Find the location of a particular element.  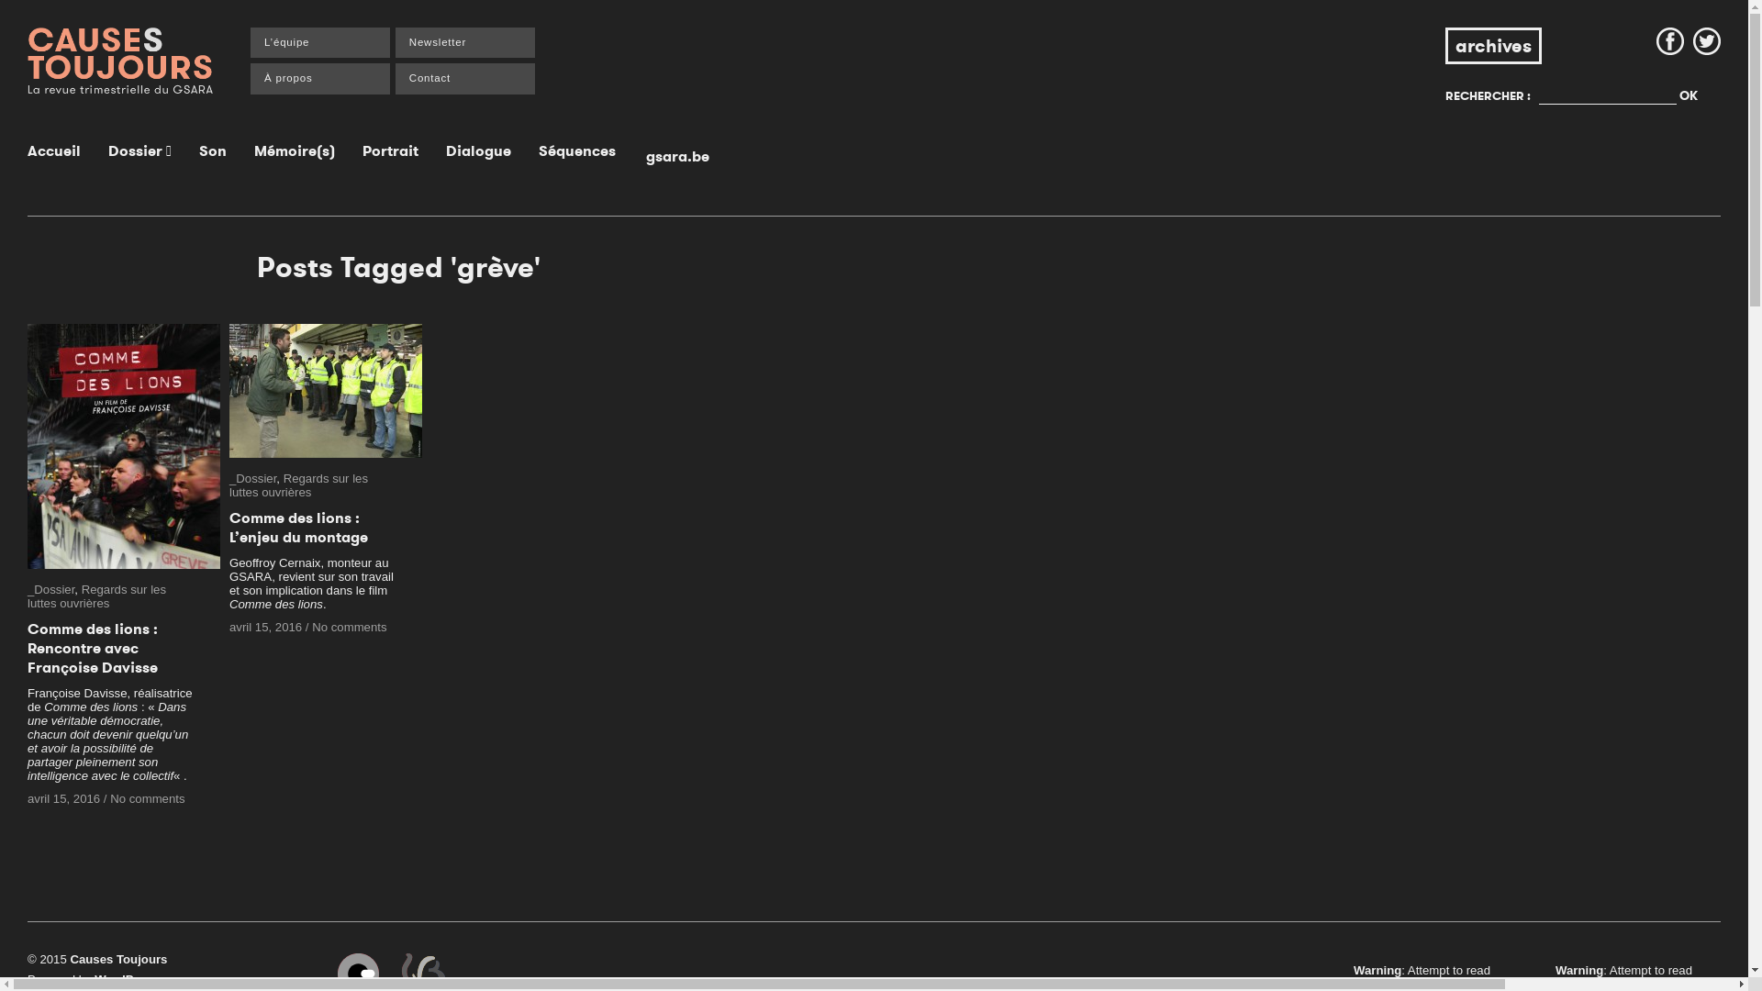

Contact is located at coordinates (465, 79).